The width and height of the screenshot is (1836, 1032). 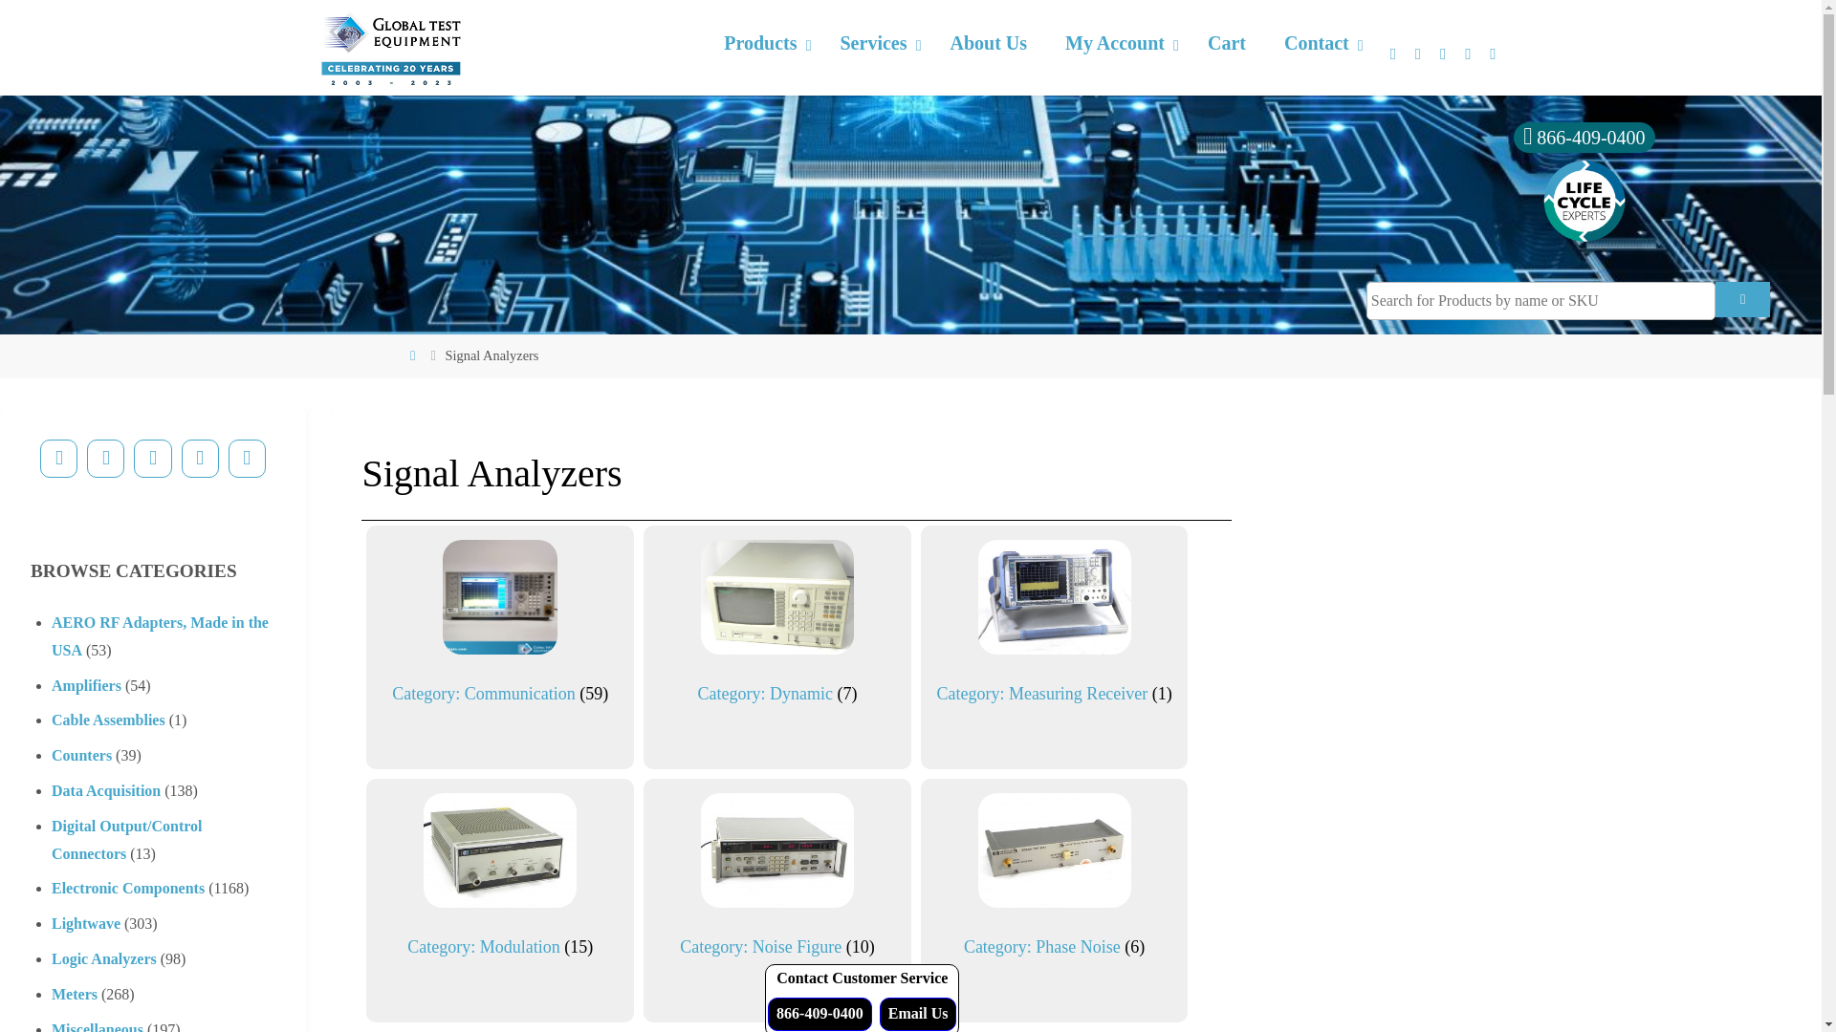 What do you see at coordinates (763, 44) in the screenshot?
I see `Products` at bounding box center [763, 44].